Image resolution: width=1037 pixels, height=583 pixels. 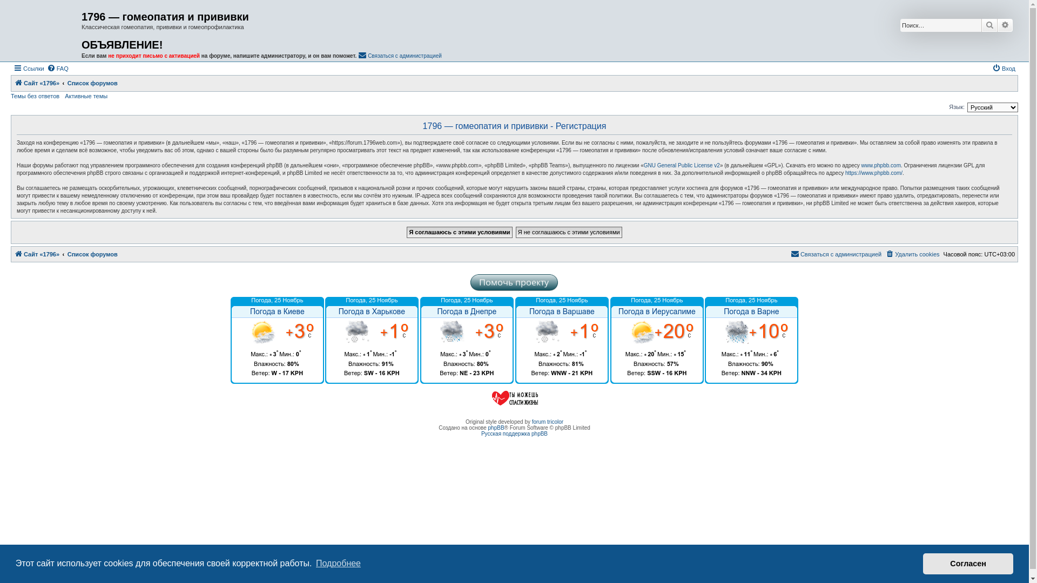 What do you see at coordinates (881, 166) in the screenshot?
I see `www.phpbb.com` at bounding box center [881, 166].